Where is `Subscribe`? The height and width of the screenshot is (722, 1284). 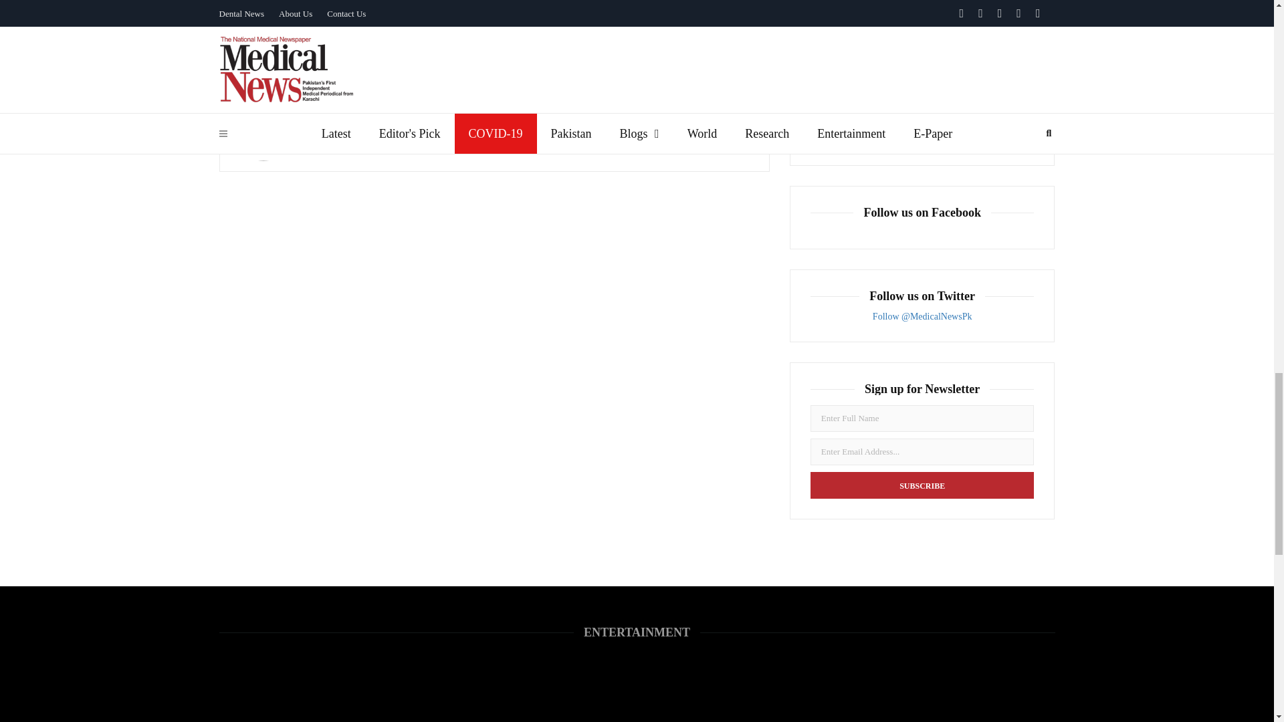
Subscribe is located at coordinates (922, 485).